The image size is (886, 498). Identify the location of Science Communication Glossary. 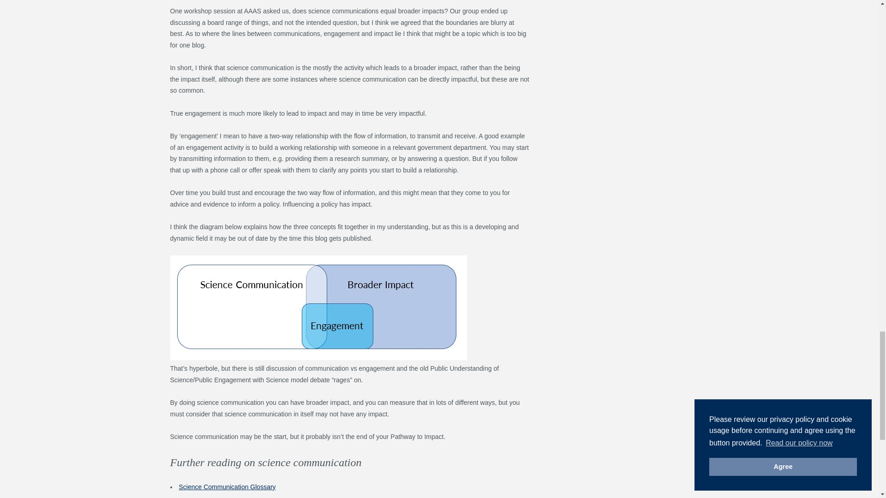
(227, 486).